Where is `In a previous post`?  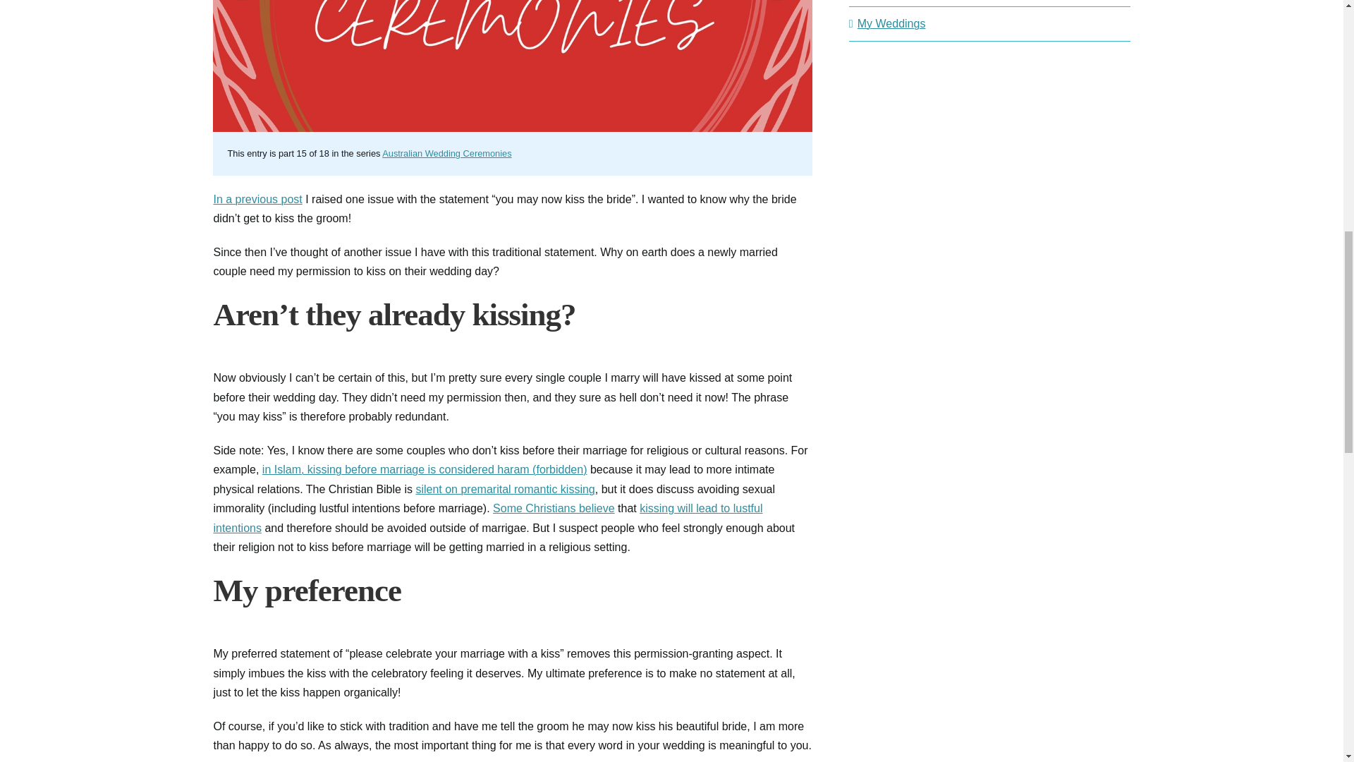 In a previous post is located at coordinates (257, 199).